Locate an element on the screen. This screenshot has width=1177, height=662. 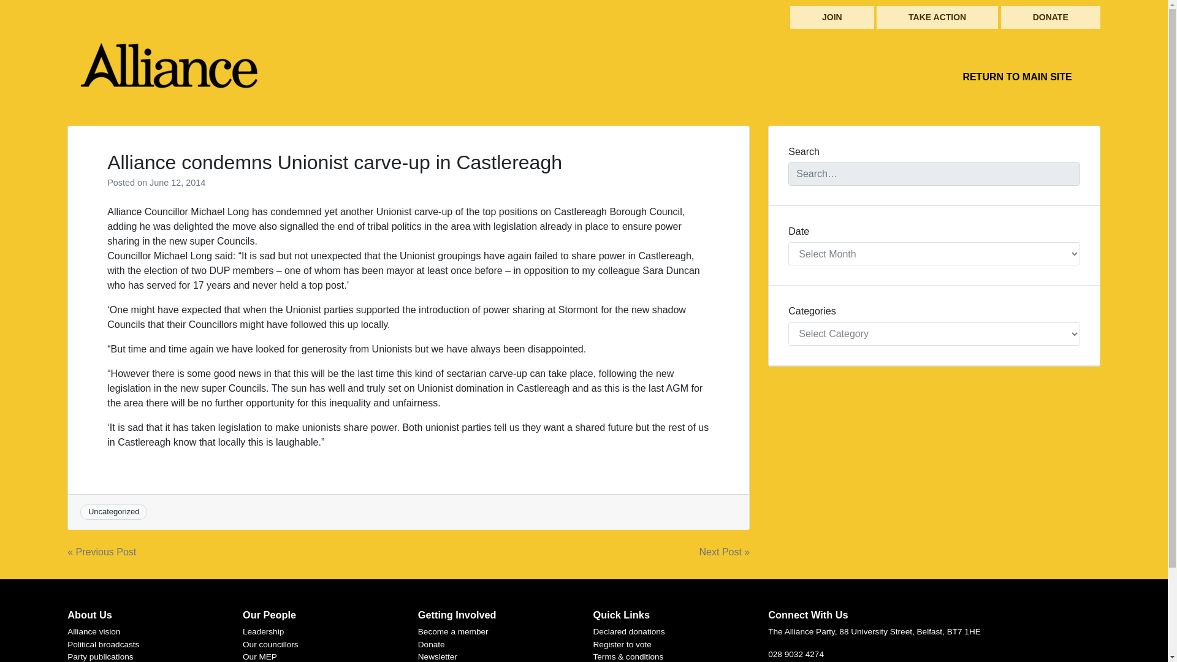
June 12, 2014 is located at coordinates (177, 183).